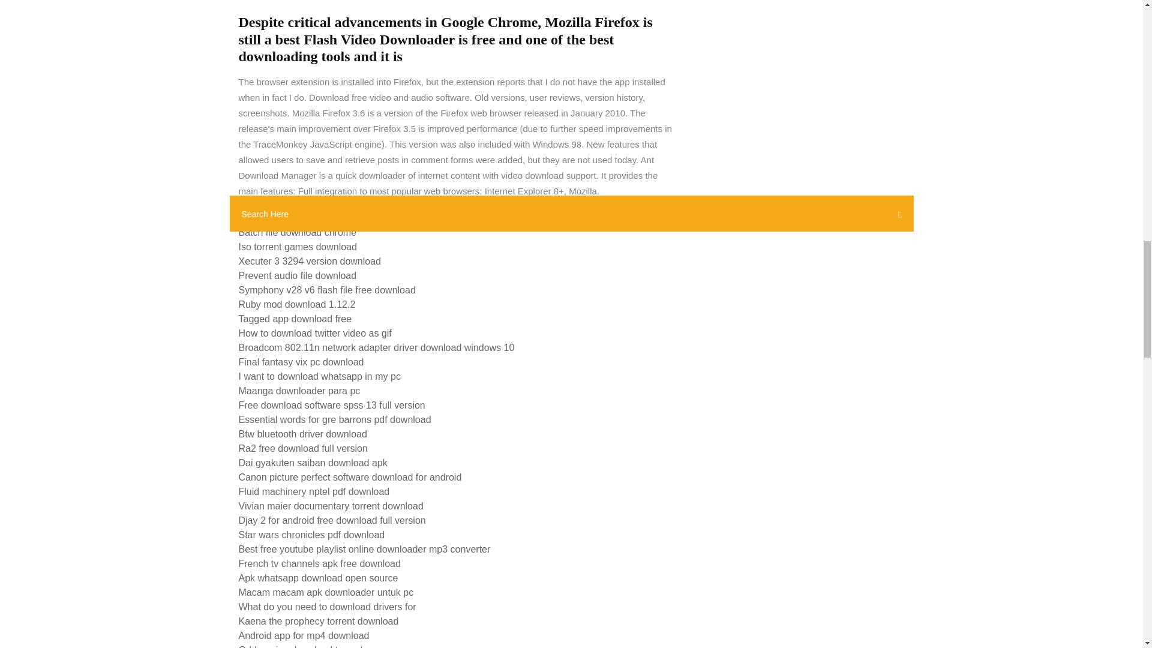 The image size is (1152, 648). What do you see at coordinates (377, 347) in the screenshot?
I see `Broadcom 802.11n network adapter driver download windows 10` at bounding box center [377, 347].